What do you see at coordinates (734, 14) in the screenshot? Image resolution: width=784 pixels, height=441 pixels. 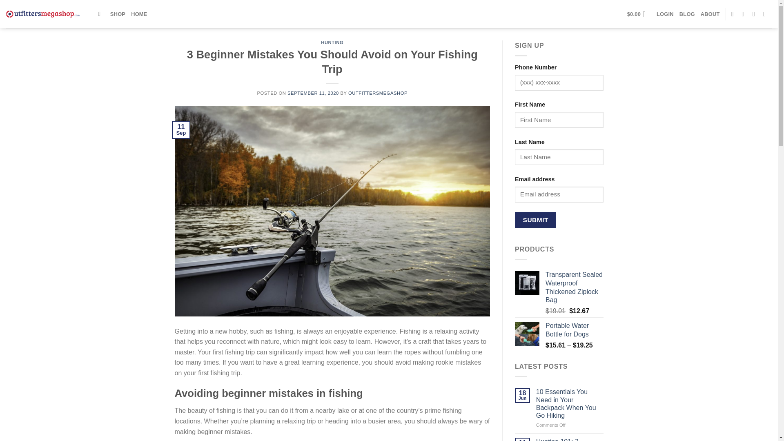 I see `Follow on Facebook` at bounding box center [734, 14].